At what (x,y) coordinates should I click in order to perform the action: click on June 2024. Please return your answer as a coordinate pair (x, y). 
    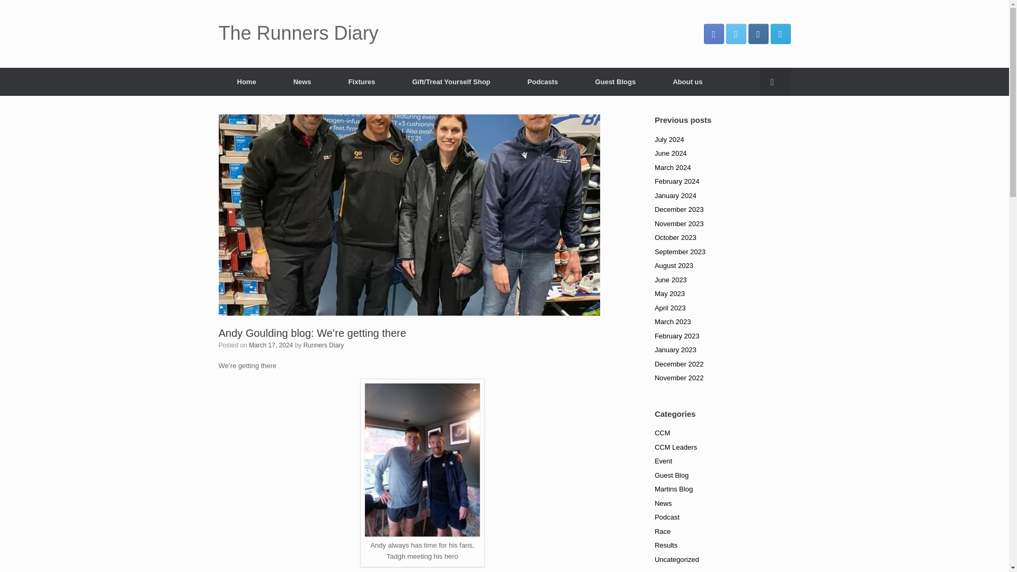
    Looking at the image, I should click on (671, 153).